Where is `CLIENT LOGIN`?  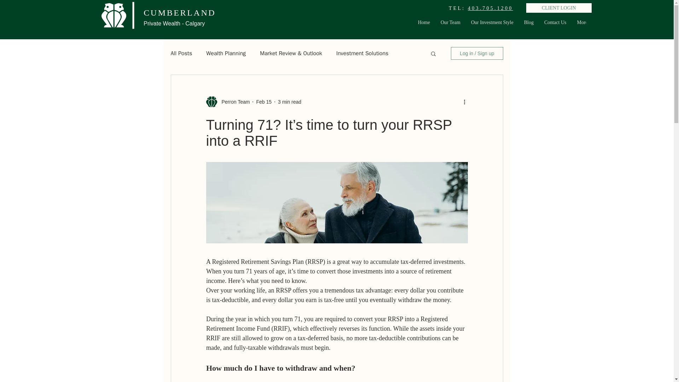
CLIENT LOGIN is located at coordinates (559, 8).